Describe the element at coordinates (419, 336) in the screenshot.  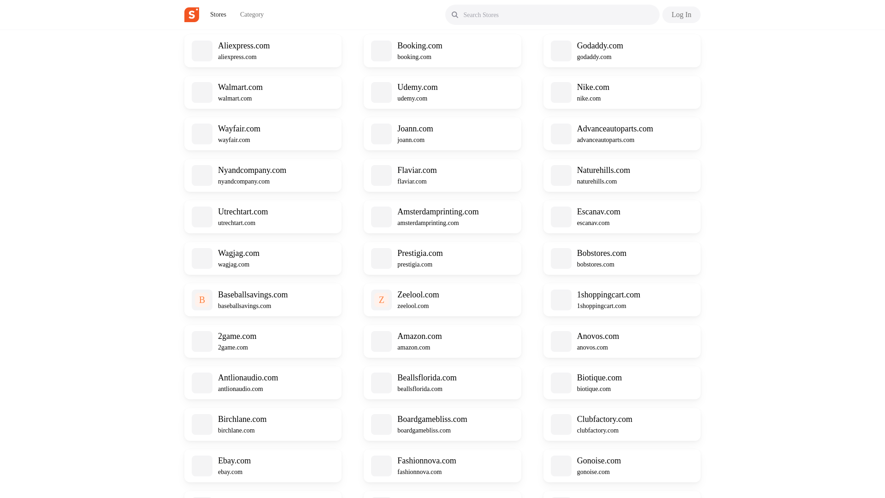
I see `Amazon.com` at that location.